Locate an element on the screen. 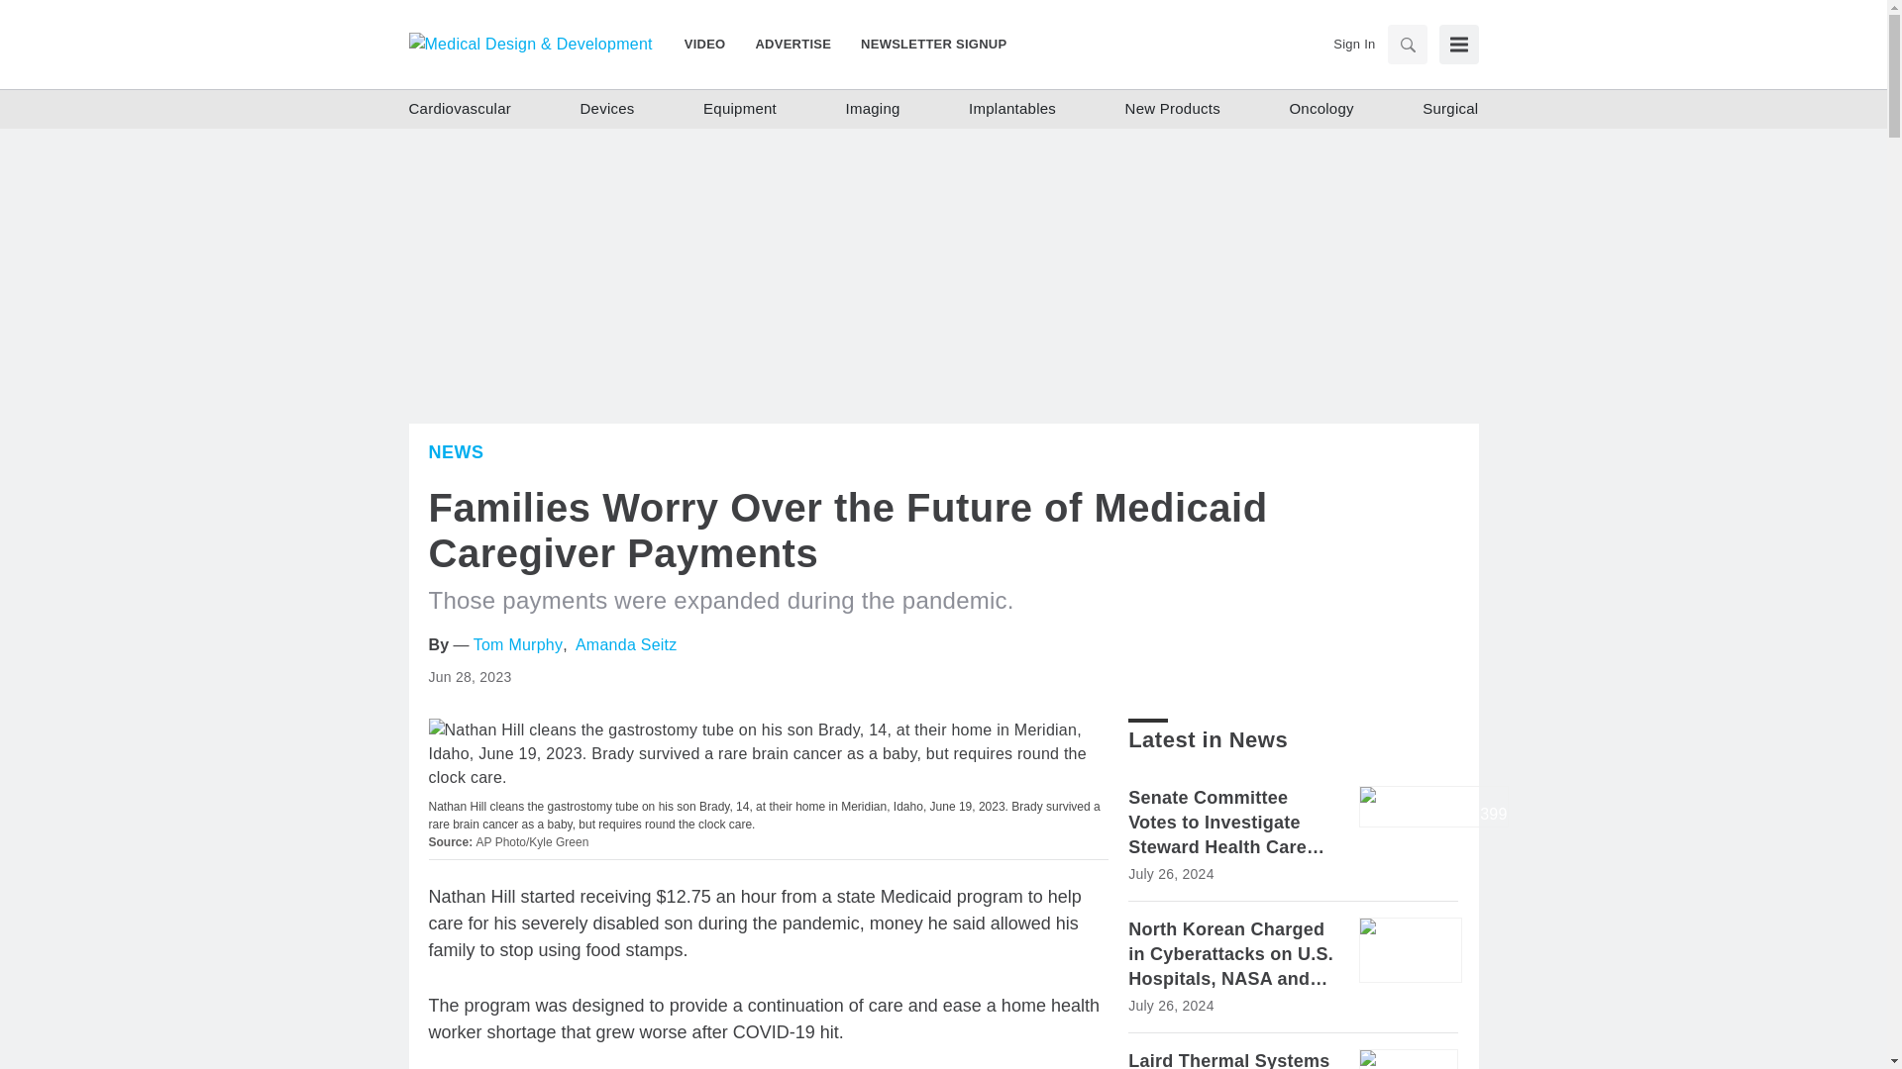 Image resolution: width=1902 pixels, height=1069 pixels. Cardiovascular is located at coordinates (460, 109).